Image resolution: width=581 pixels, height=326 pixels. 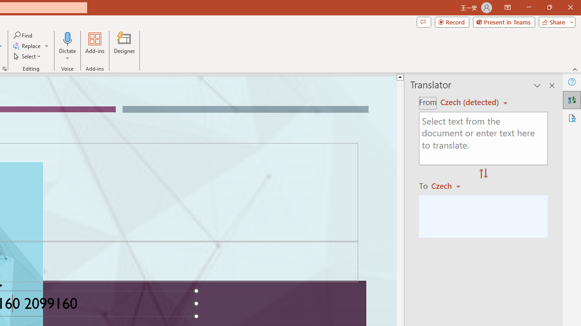 I want to click on Swap "from" and "to" languages., so click(x=483, y=174).